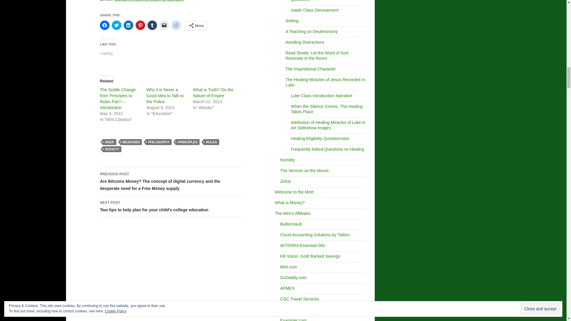 This screenshot has width=571, height=321. What do you see at coordinates (164, 25) in the screenshot?
I see `Click to email a link to a friend` at bounding box center [164, 25].